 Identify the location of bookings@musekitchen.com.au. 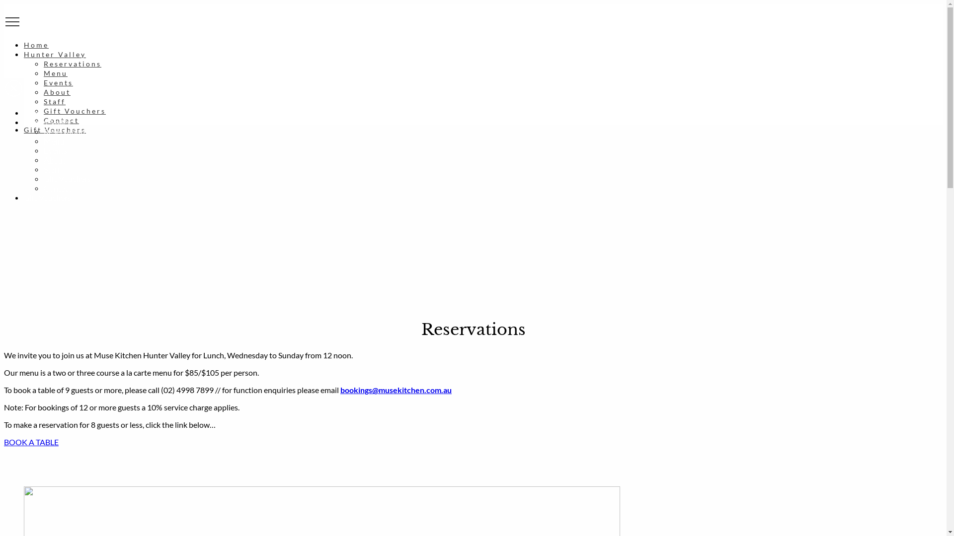
(396, 390).